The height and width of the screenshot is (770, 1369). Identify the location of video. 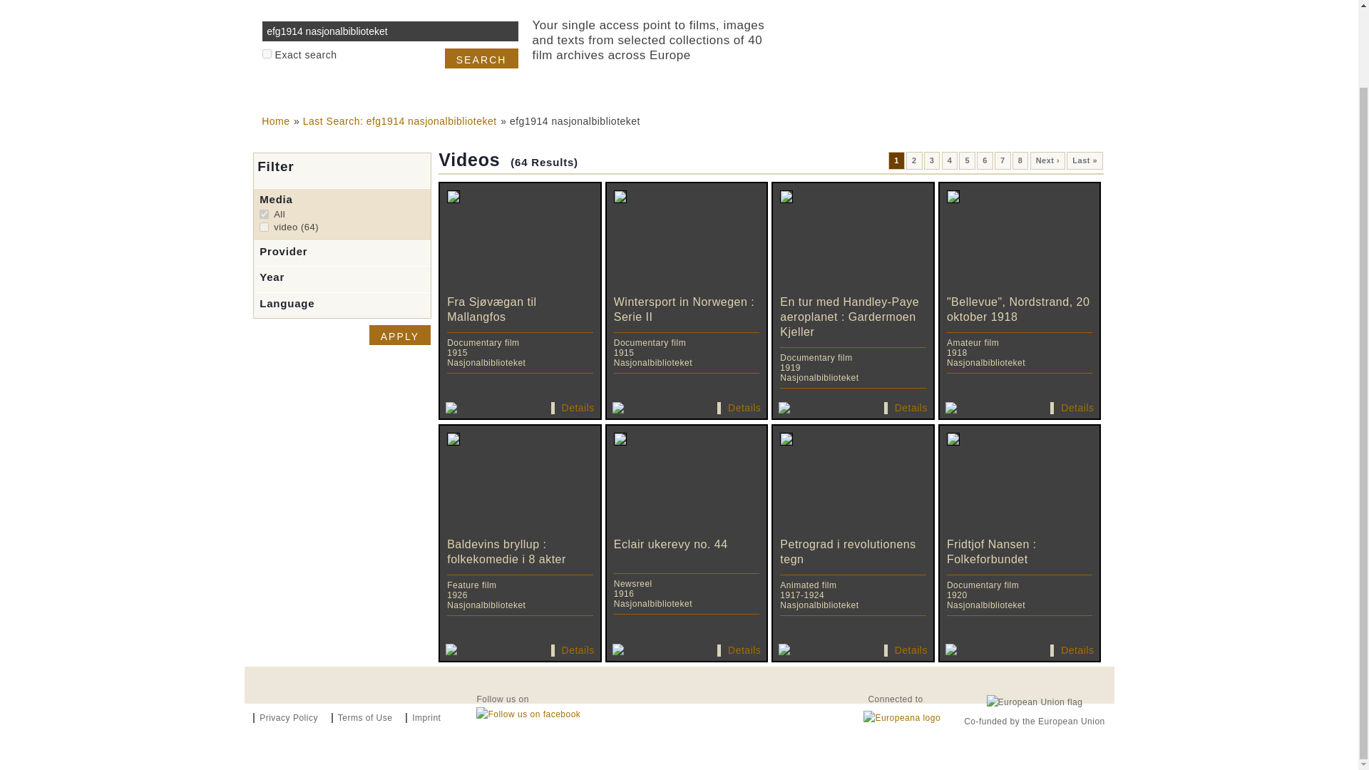
(389, 31).